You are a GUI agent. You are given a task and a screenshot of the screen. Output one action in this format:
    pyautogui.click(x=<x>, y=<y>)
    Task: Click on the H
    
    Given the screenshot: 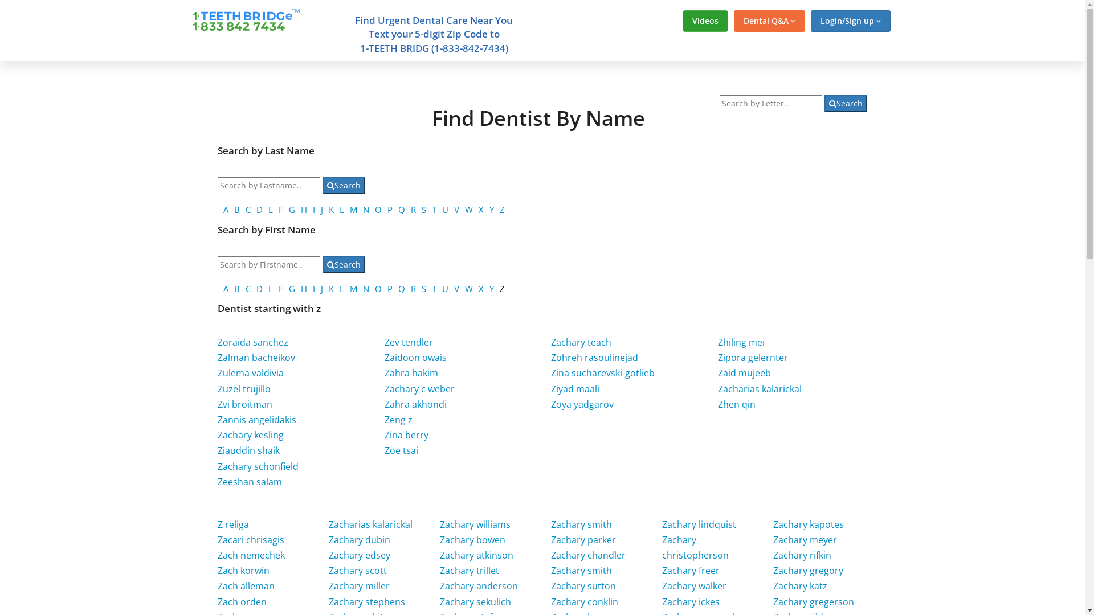 What is the action you would take?
    pyautogui.click(x=304, y=289)
    